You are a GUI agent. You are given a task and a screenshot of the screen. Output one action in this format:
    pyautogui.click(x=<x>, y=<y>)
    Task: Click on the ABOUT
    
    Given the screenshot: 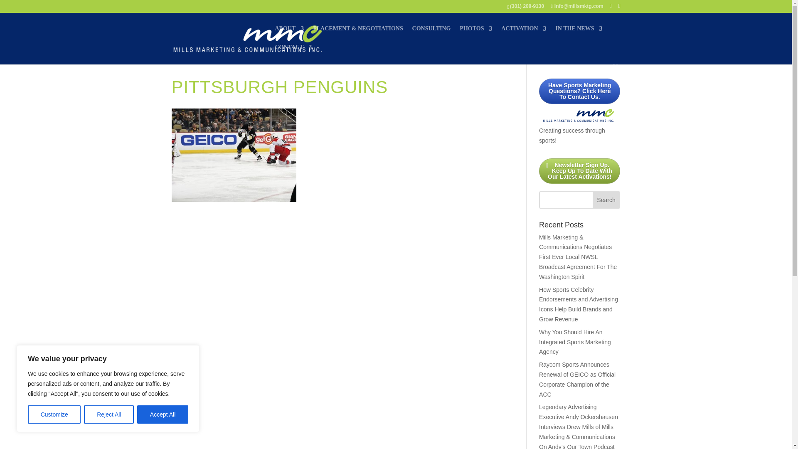 What is the action you would take?
    pyautogui.click(x=289, y=35)
    